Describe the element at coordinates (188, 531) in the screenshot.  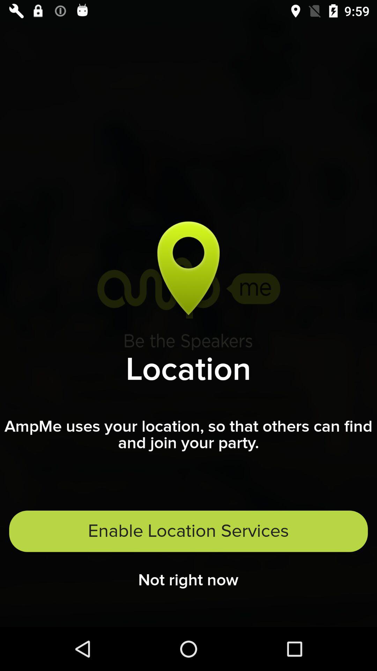
I see `click item below the ampme uses your item` at that location.